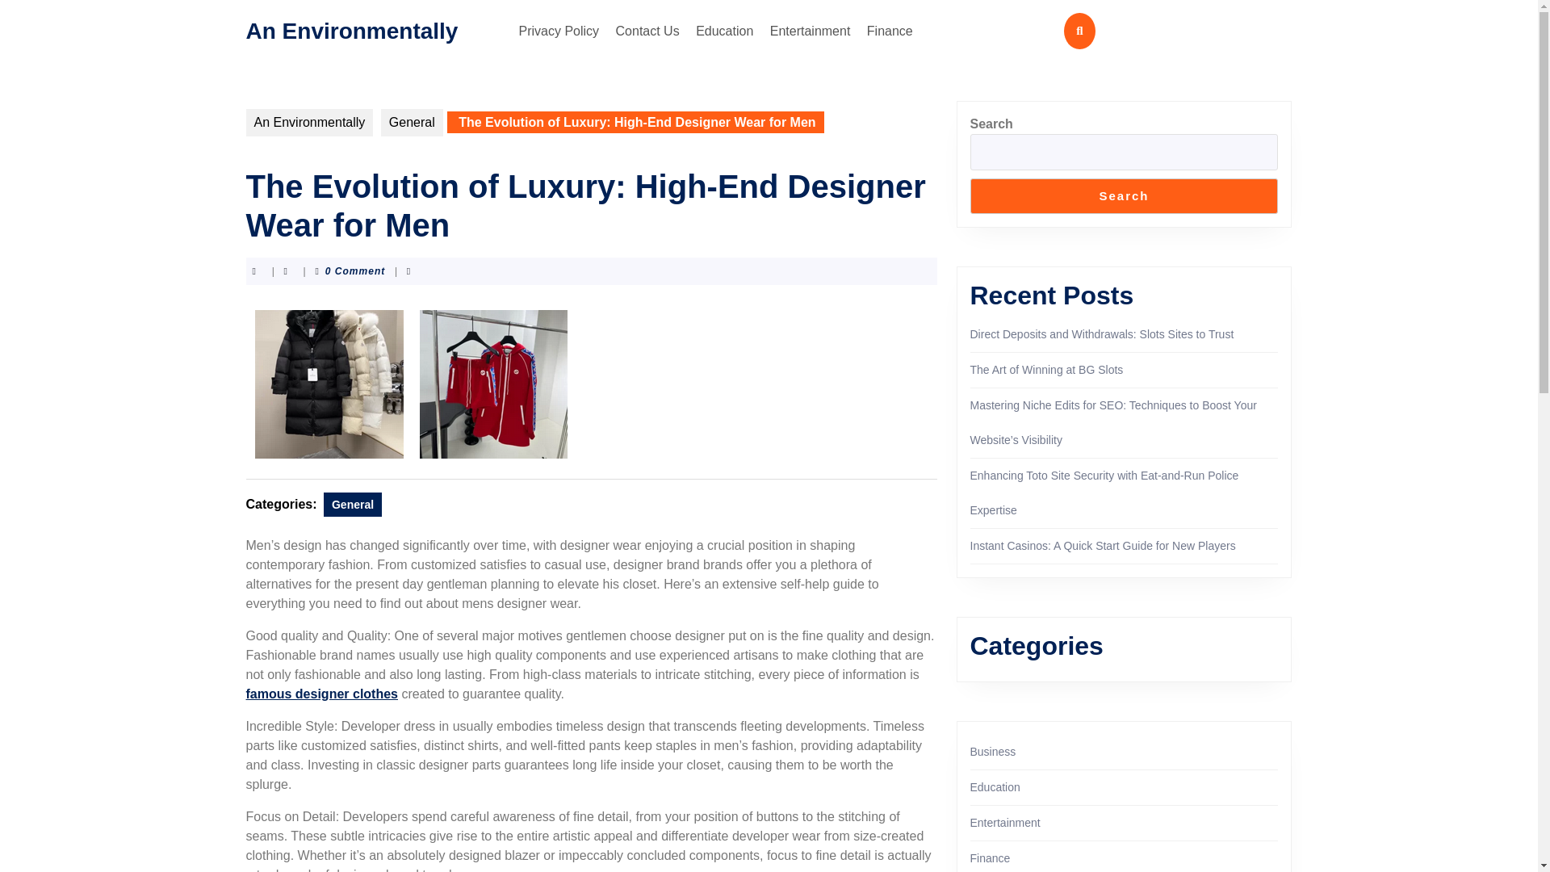 This screenshot has width=1550, height=872. Describe the element at coordinates (1103, 546) in the screenshot. I see `Instant Casinos: A Quick Start Guide for New Players` at that location.